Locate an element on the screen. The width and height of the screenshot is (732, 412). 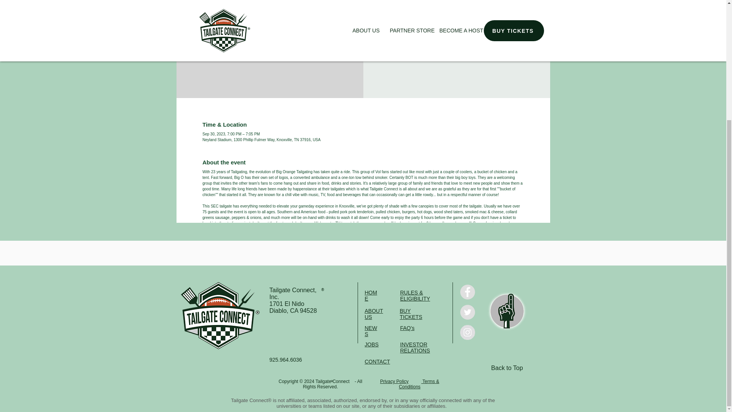
Privacy Policy is located at coordinates (394, 381).